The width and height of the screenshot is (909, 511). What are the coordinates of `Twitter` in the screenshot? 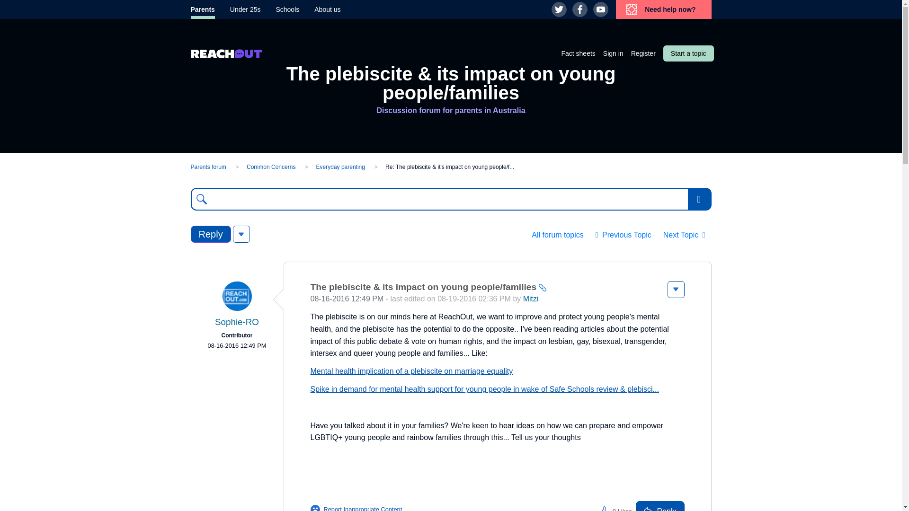 It's located at (559, 9).